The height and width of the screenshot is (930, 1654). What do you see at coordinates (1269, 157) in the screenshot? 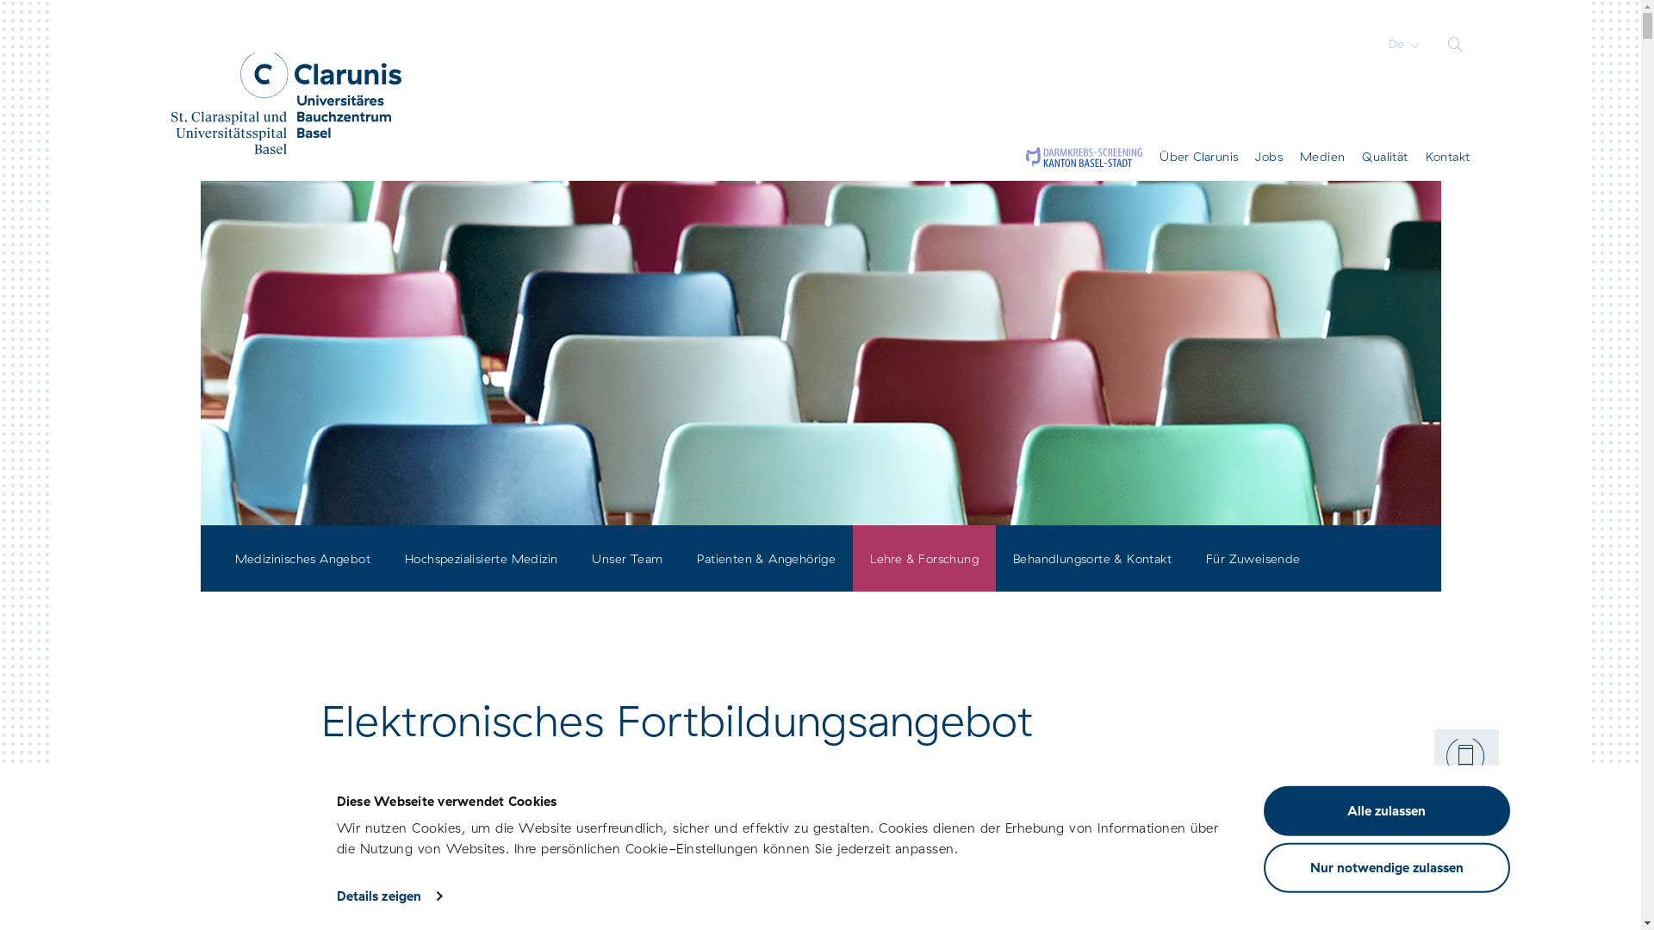
I see `Jobs` at bounding box center [1269, 157].